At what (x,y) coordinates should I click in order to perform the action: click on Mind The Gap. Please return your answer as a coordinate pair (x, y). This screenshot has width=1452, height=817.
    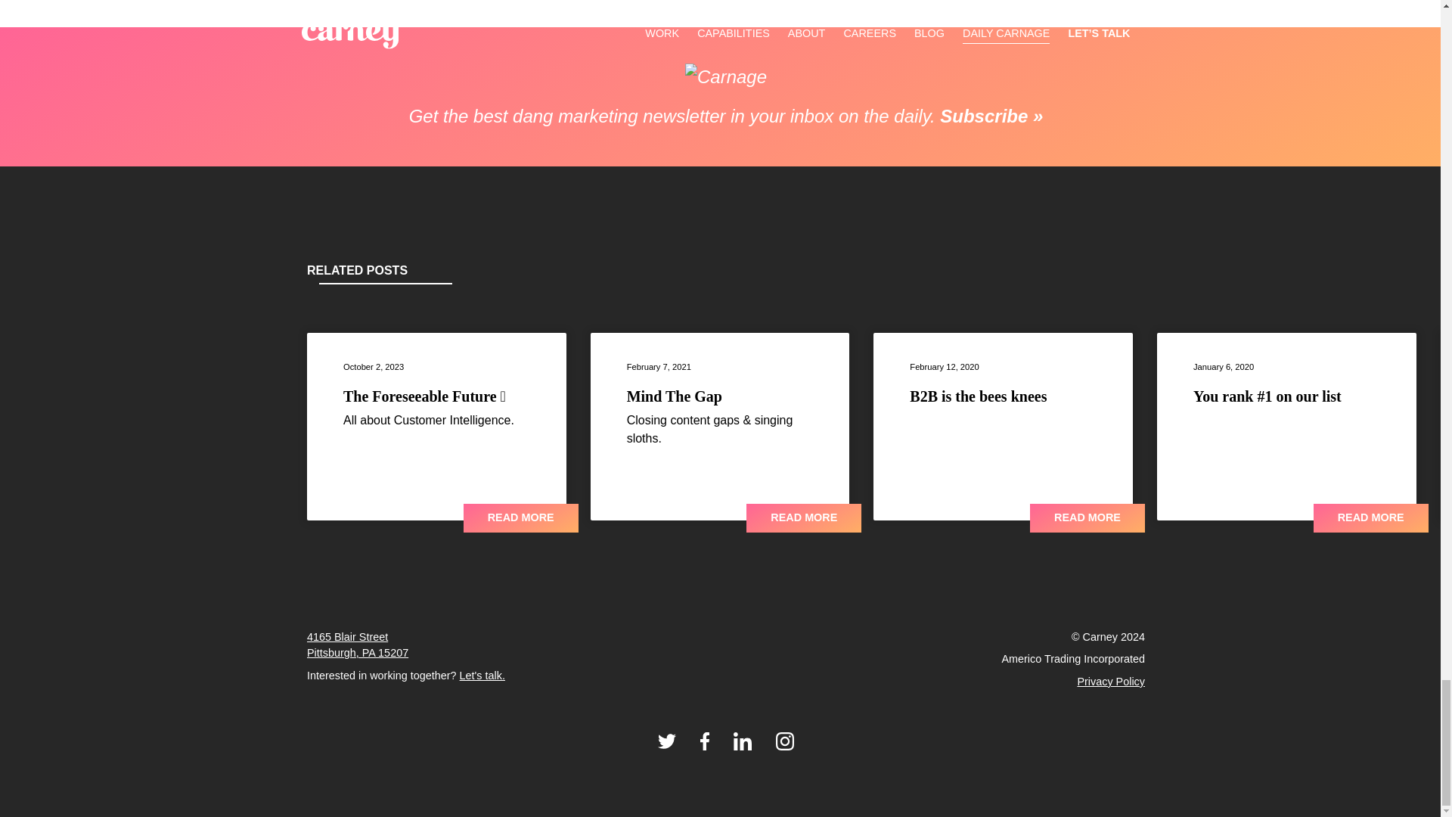
    Looking at the image, I should click on (1087, 518).